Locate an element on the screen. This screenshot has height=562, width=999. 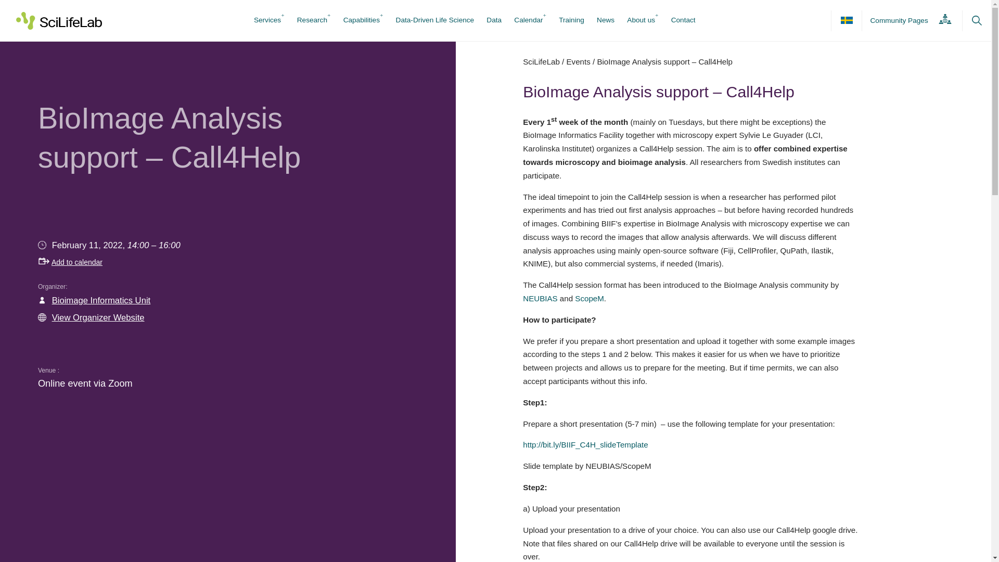
Community Pages is located at coordinates (907, 21).